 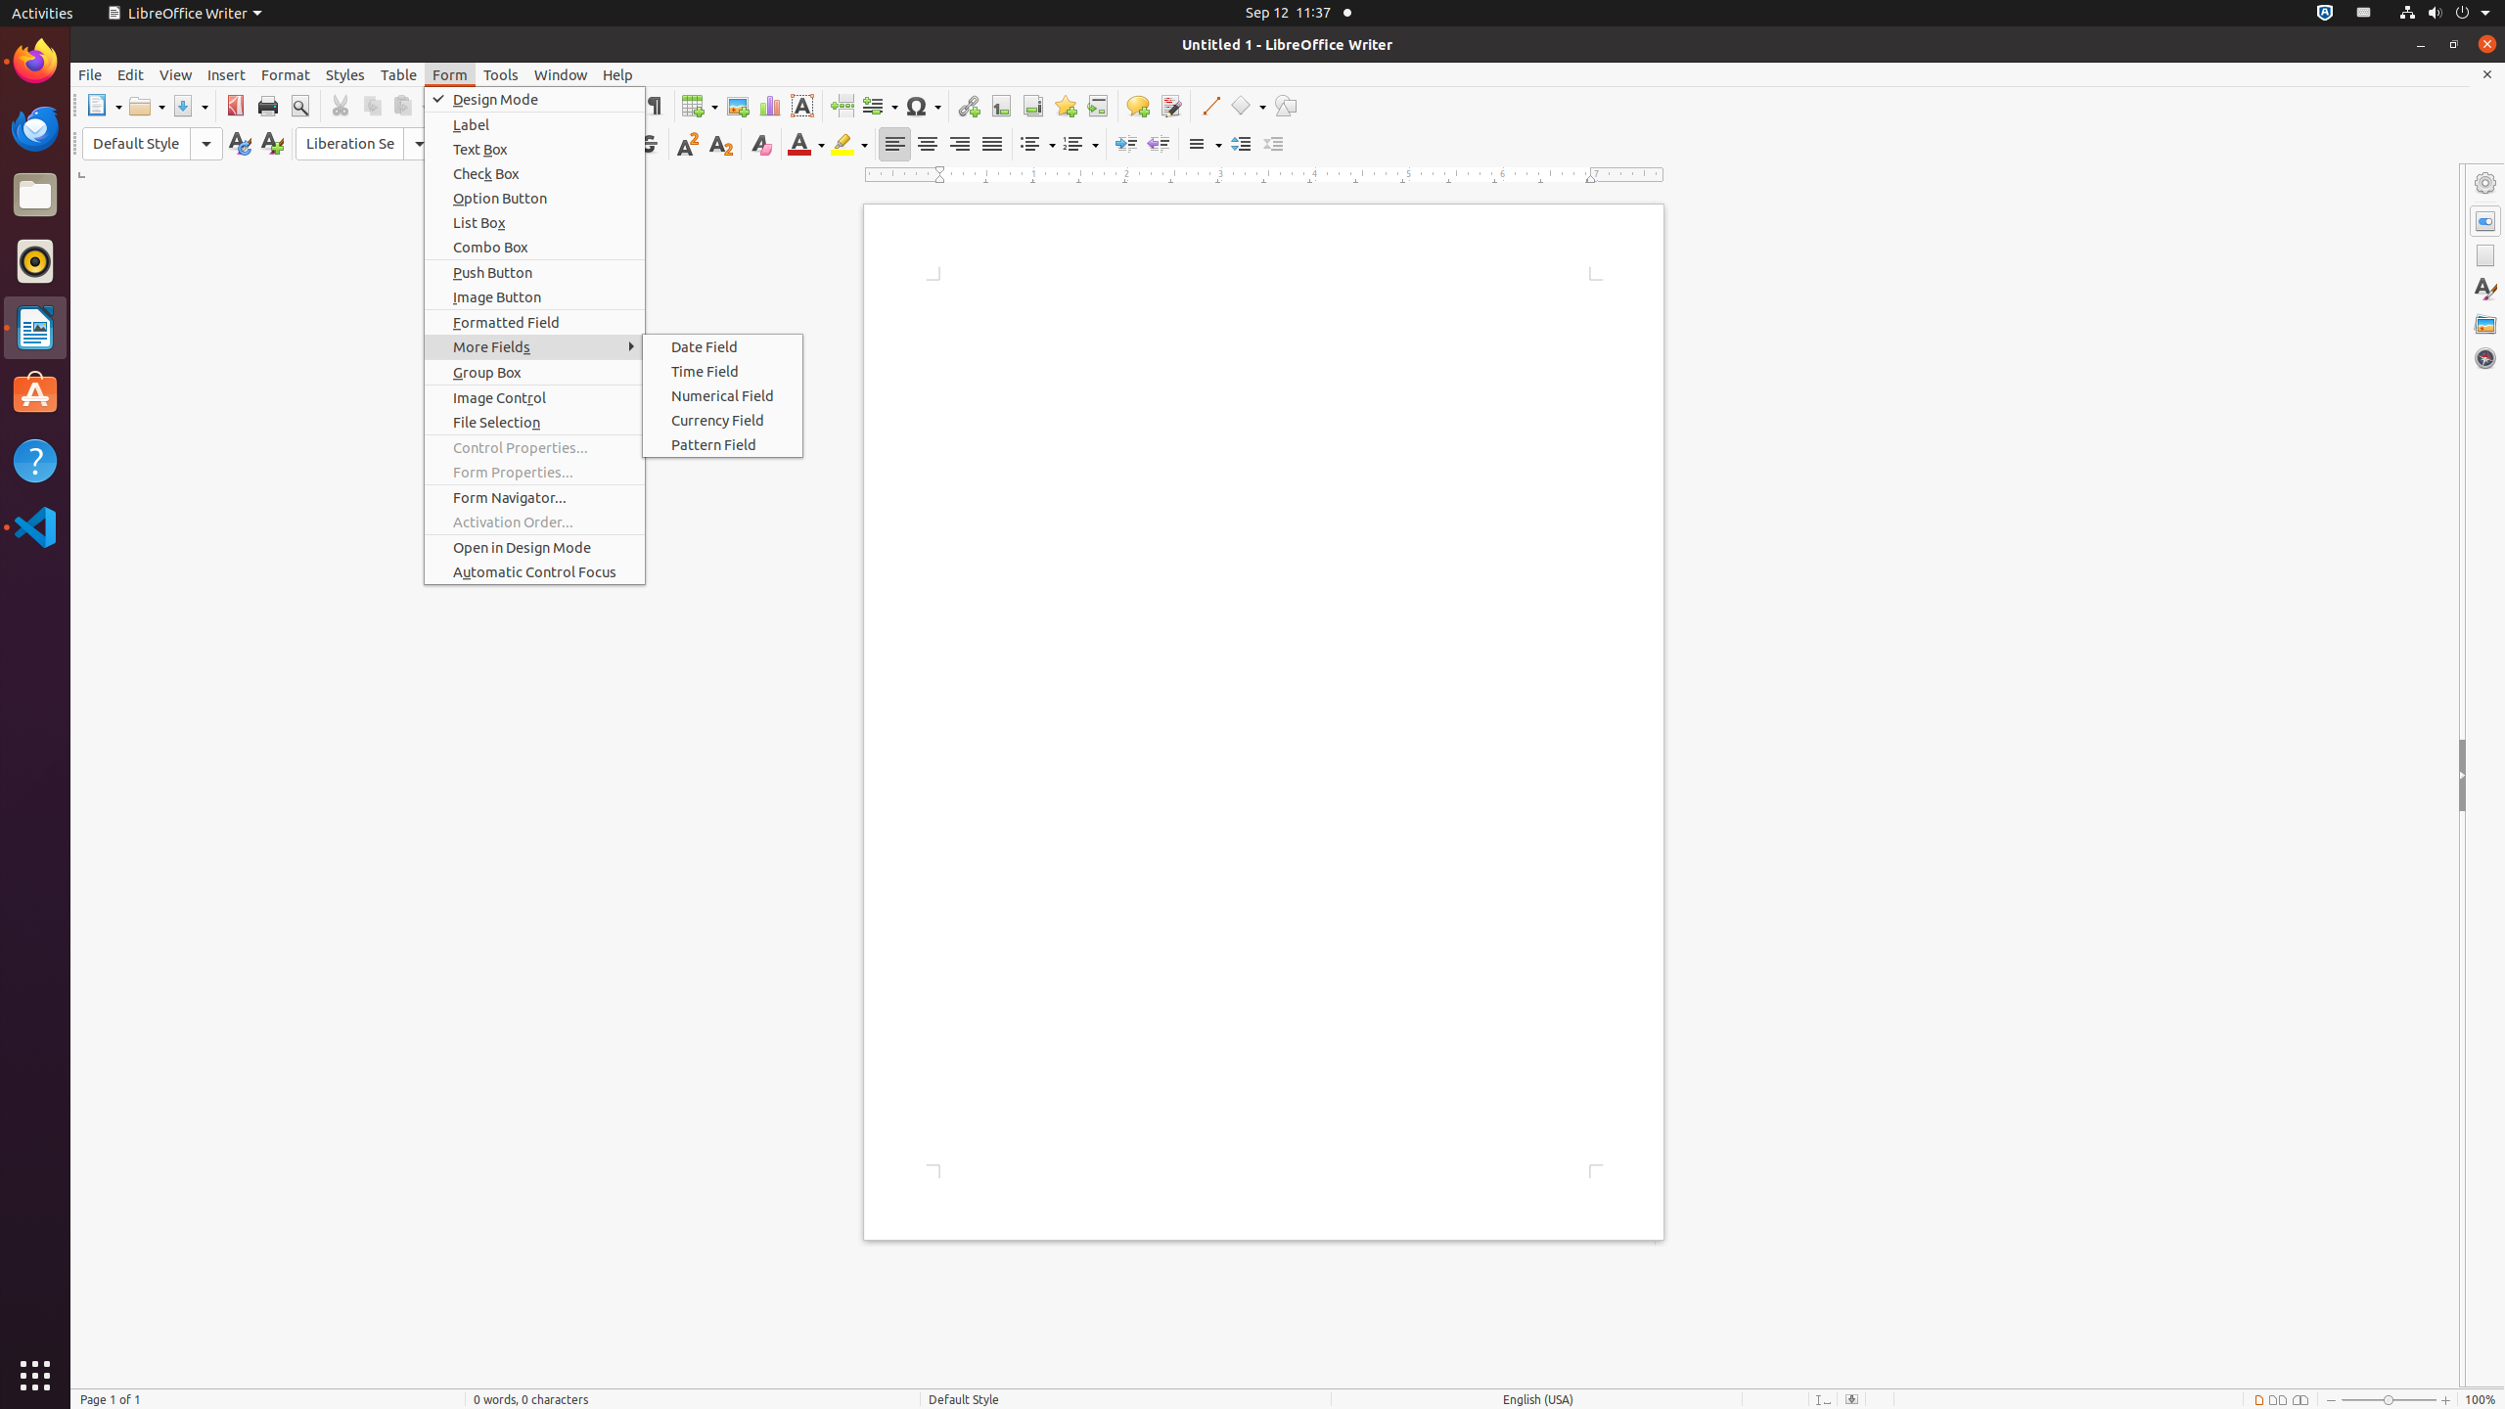 I want to click on Text Box, so click(x=534, y=149).